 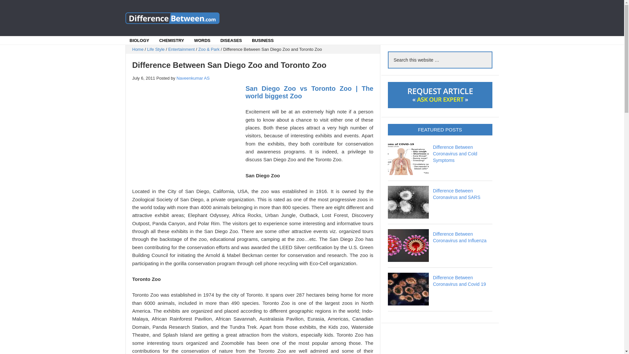 What do you see at coordinates (172, 41) in the screenshot?
I see `CHEMISTRY` at bounding box center [172, 41].